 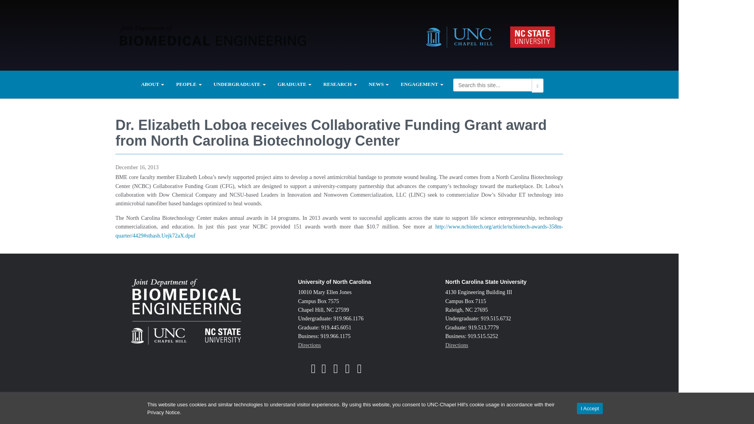 I want to click on jointbme, so click(x=339, y=371).